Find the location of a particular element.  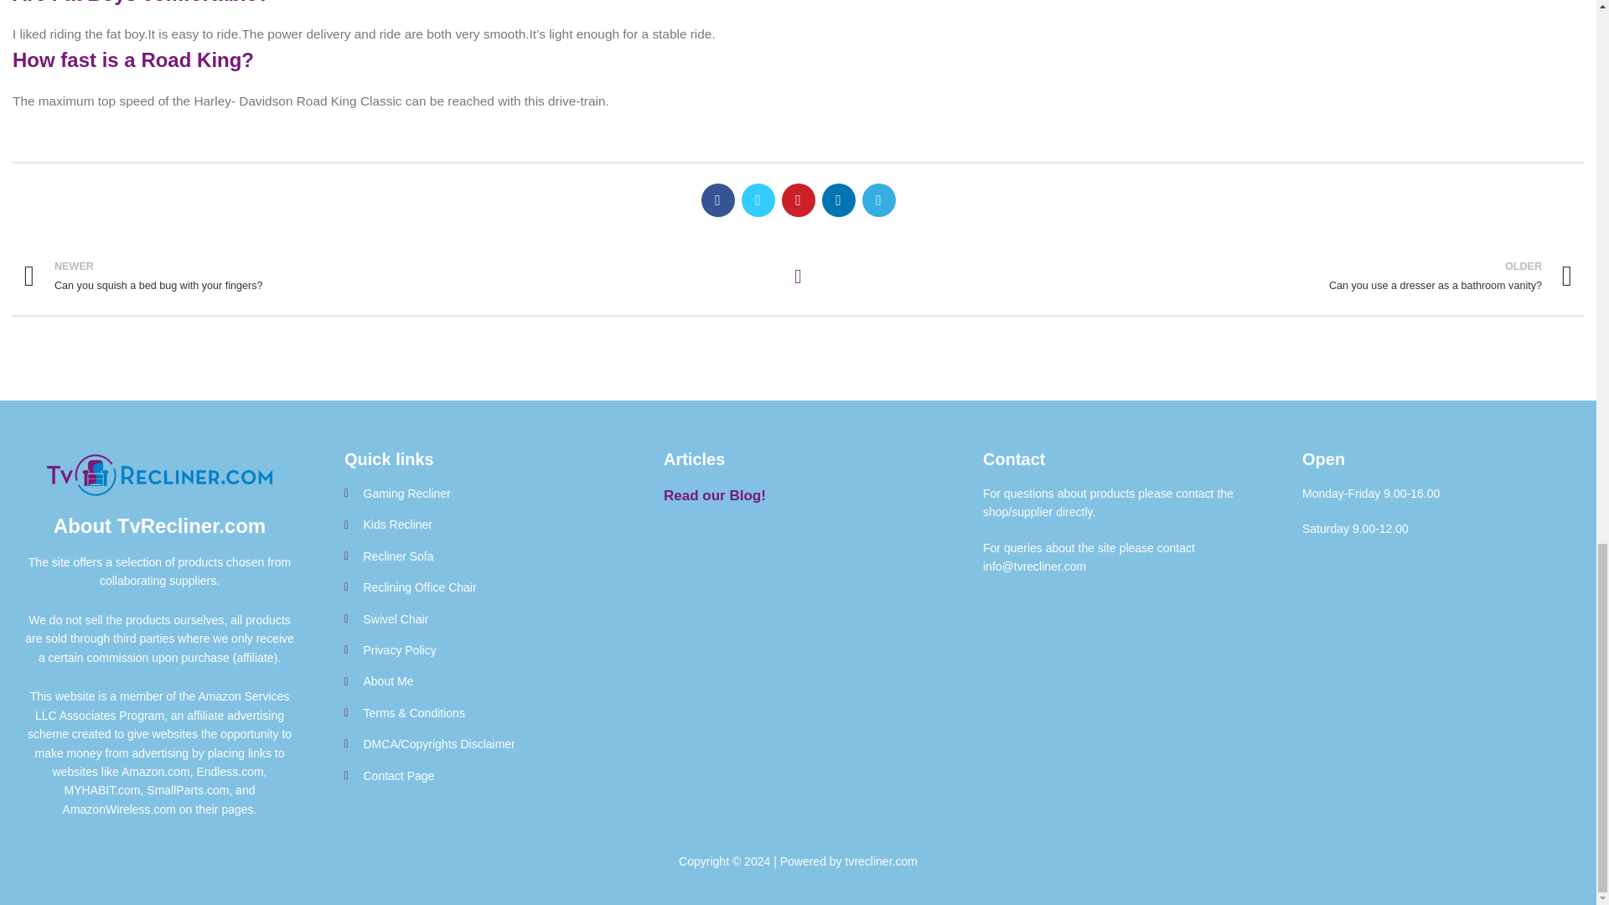

About Me is located at coordinates (798, 277).